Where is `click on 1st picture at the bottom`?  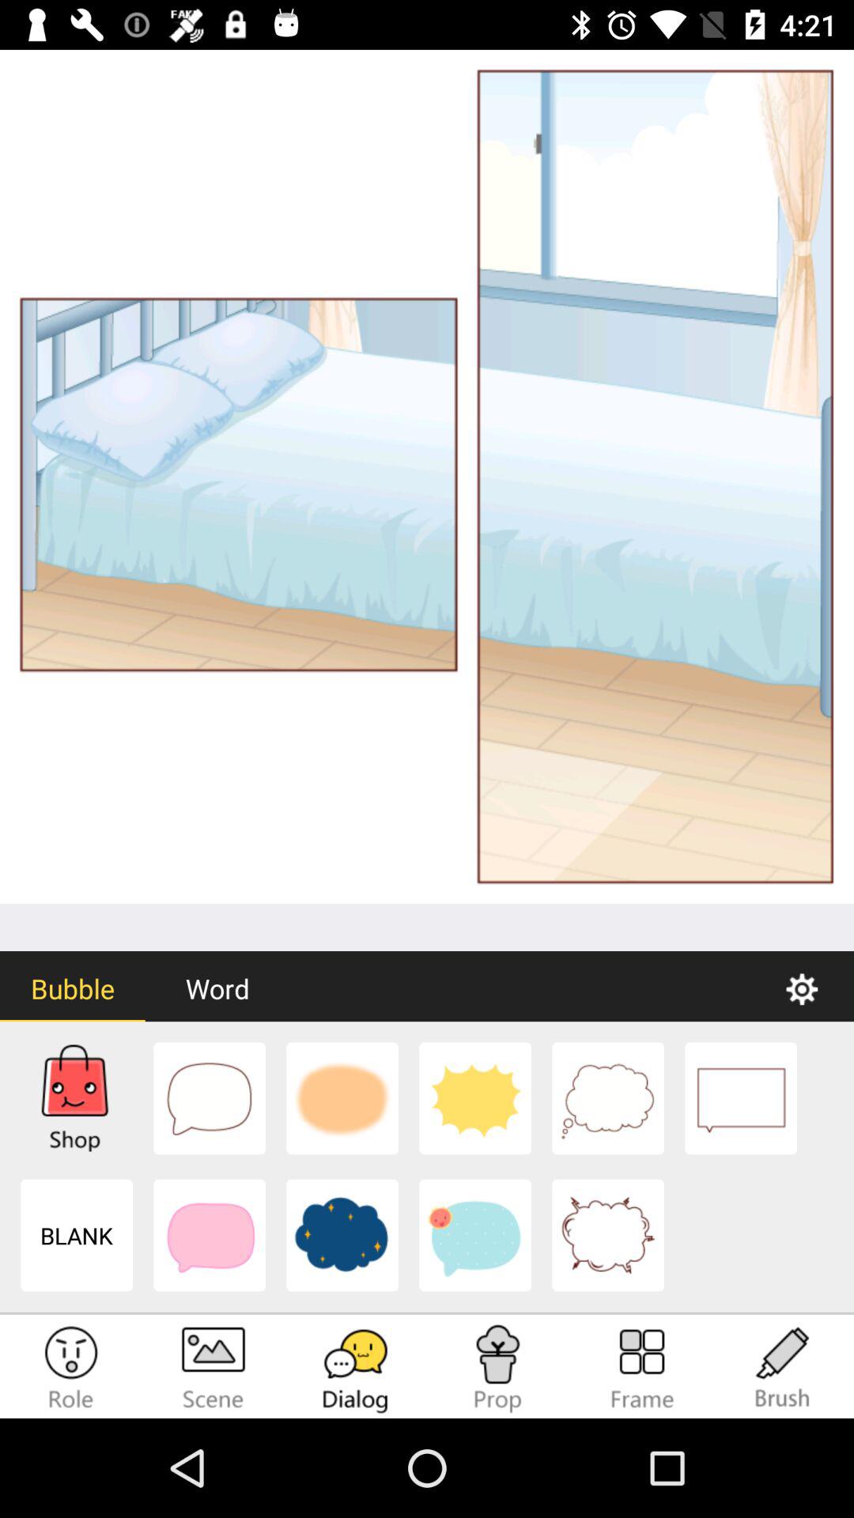 click on 1st picture at the bottom is located at coordinates (76, 1099).